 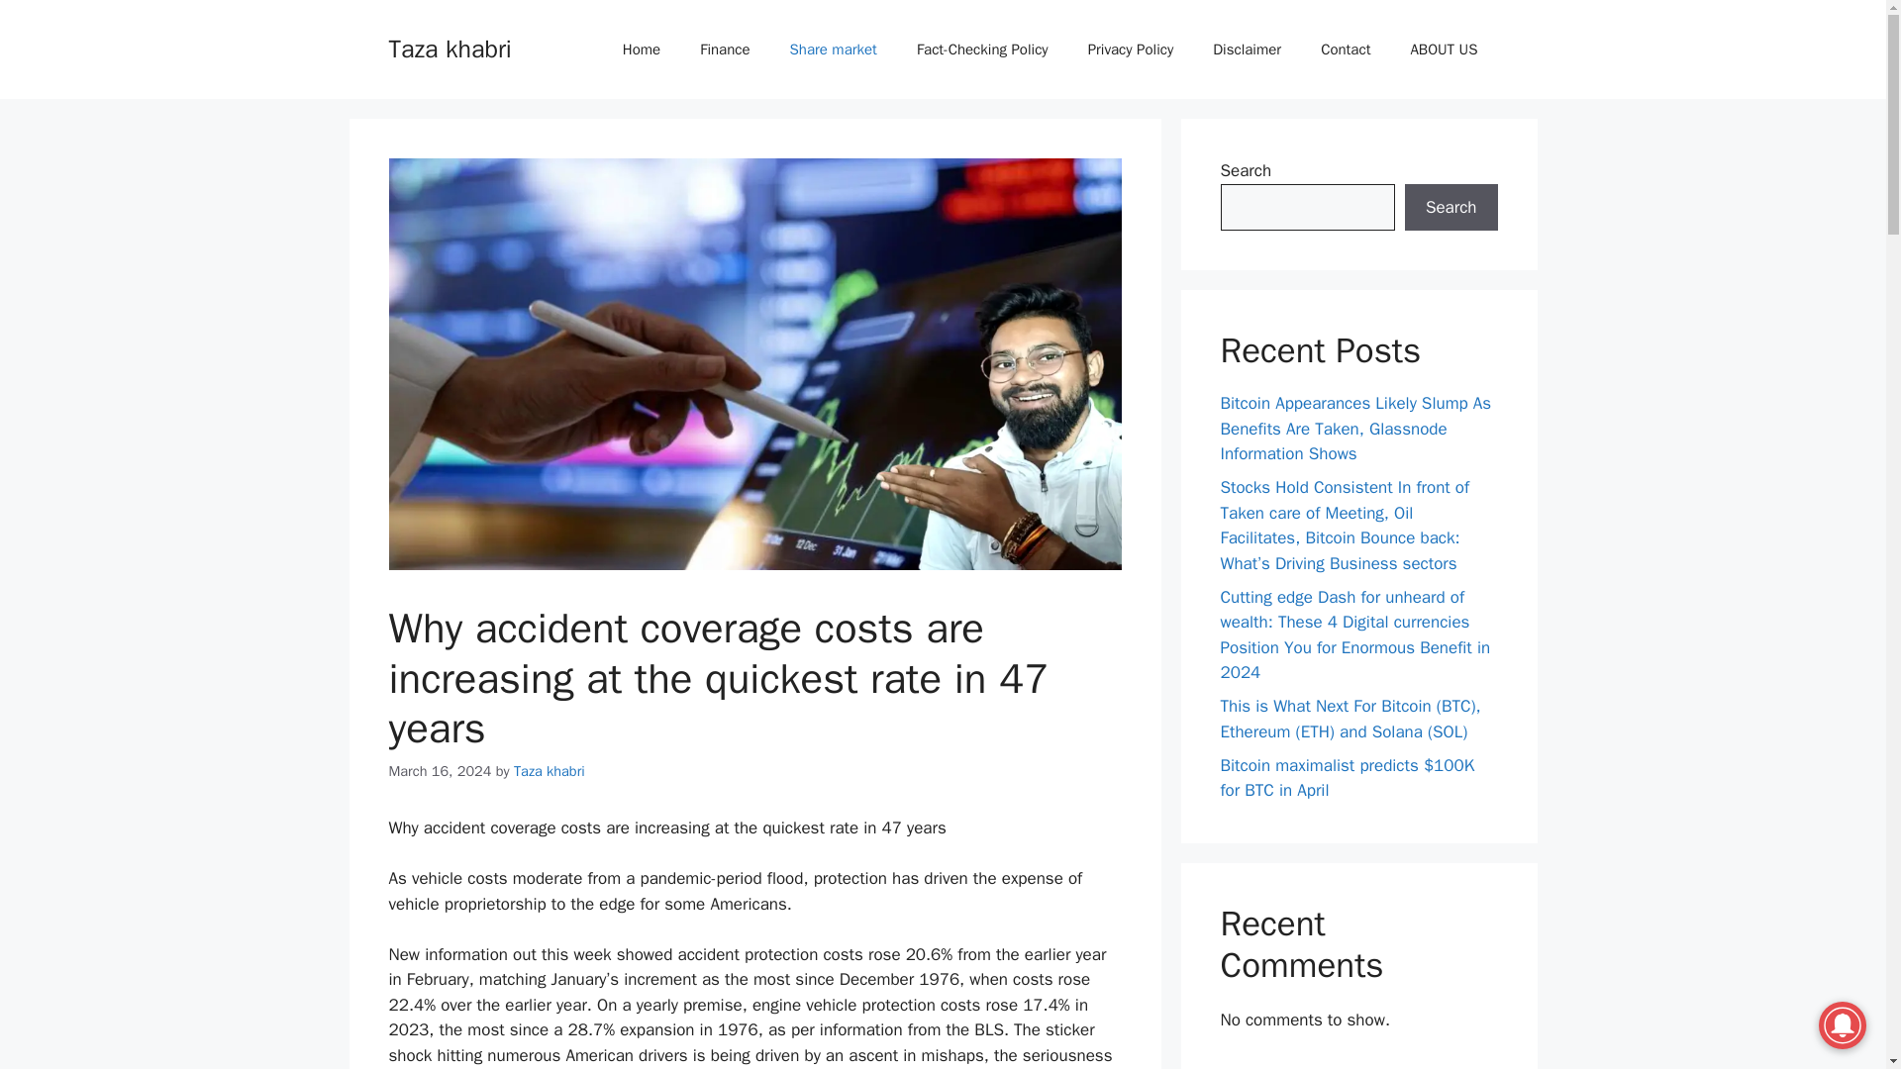 What do you see at coordinates (642, 49) in the screenshot?
I see `Home` at bounding box center [642, 49].